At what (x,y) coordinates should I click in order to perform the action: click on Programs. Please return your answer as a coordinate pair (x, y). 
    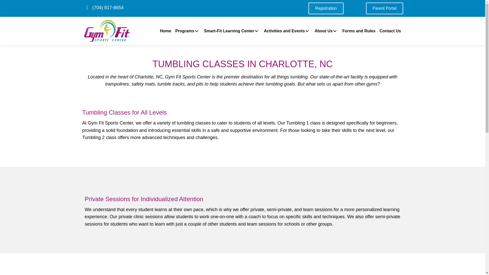
    Looking at the image, I should click on (187, 31).